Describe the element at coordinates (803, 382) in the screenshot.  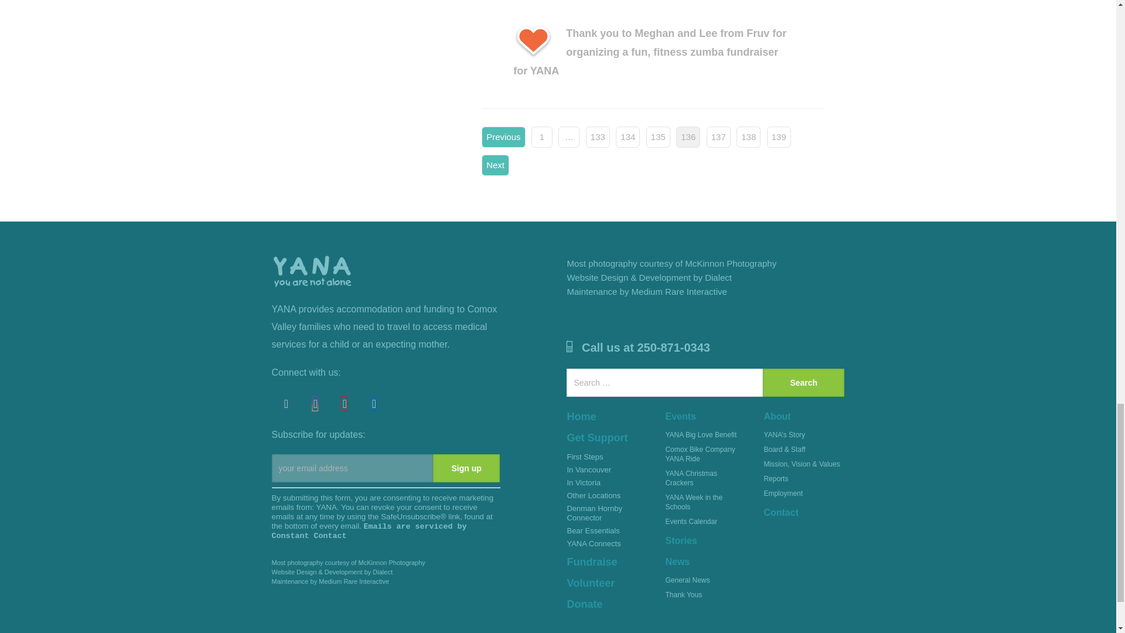
I see `Search` at that location.